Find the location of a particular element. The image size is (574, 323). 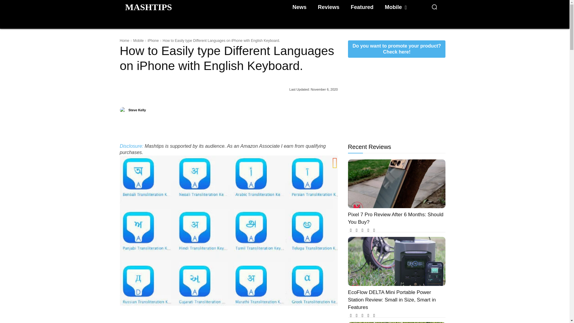

Steve Kelly is located at coordinates (138, 110).